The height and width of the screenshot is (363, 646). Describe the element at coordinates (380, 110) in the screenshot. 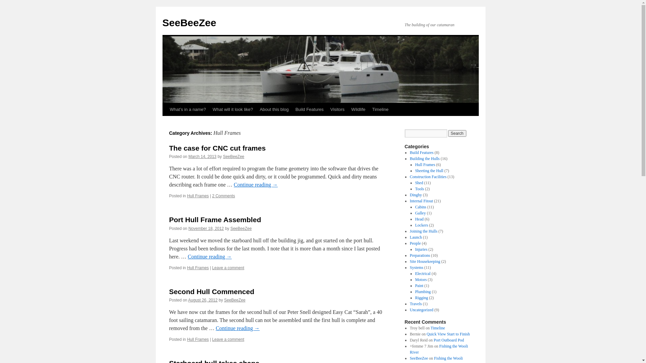

I see `Timeline` at that location.